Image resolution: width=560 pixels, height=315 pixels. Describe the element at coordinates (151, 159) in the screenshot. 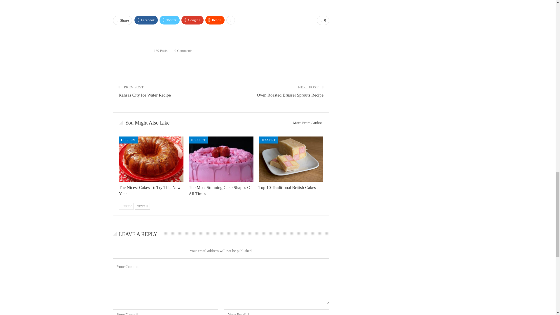

I see `The Nicest Cakes To Try This New Year` at that location.